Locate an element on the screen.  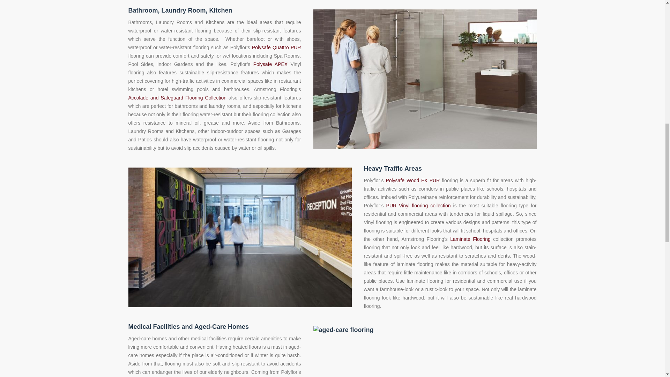
Polysafe Wood FX PUR is located at coordinates (412, 180).